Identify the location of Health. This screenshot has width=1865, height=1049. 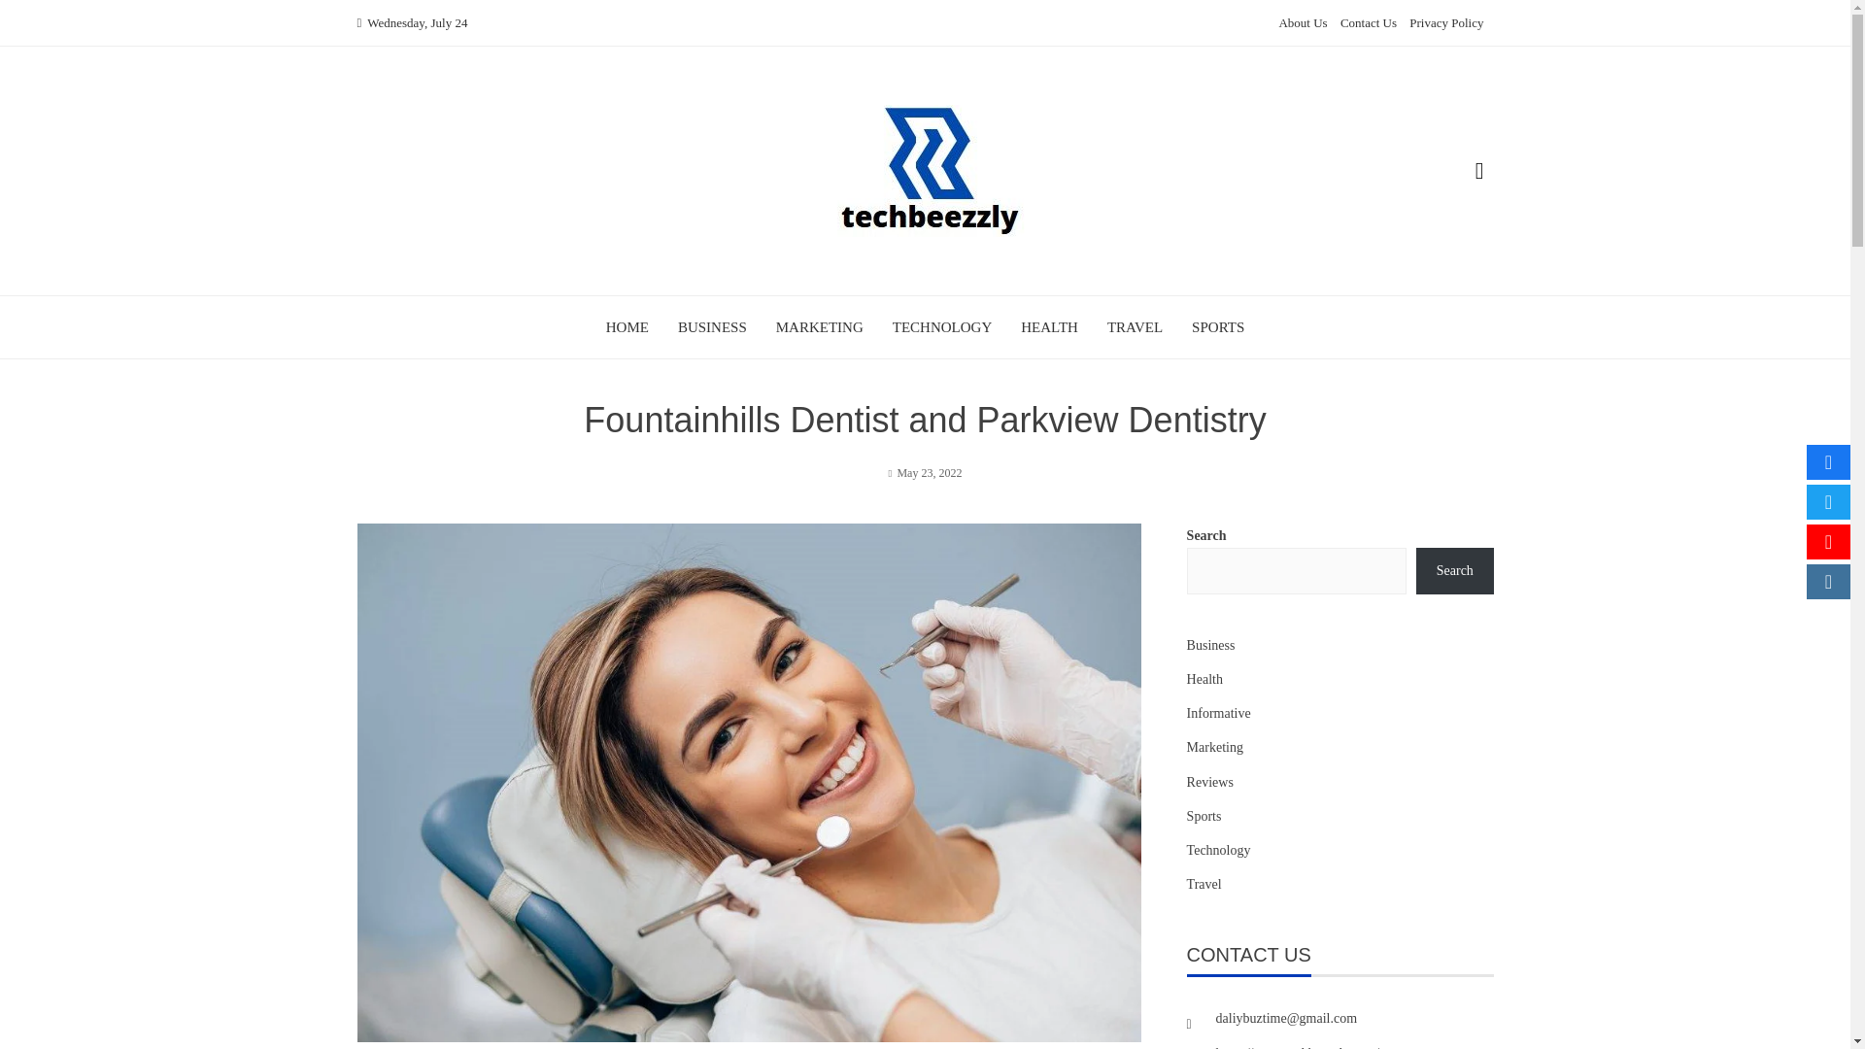
(1204, 678).